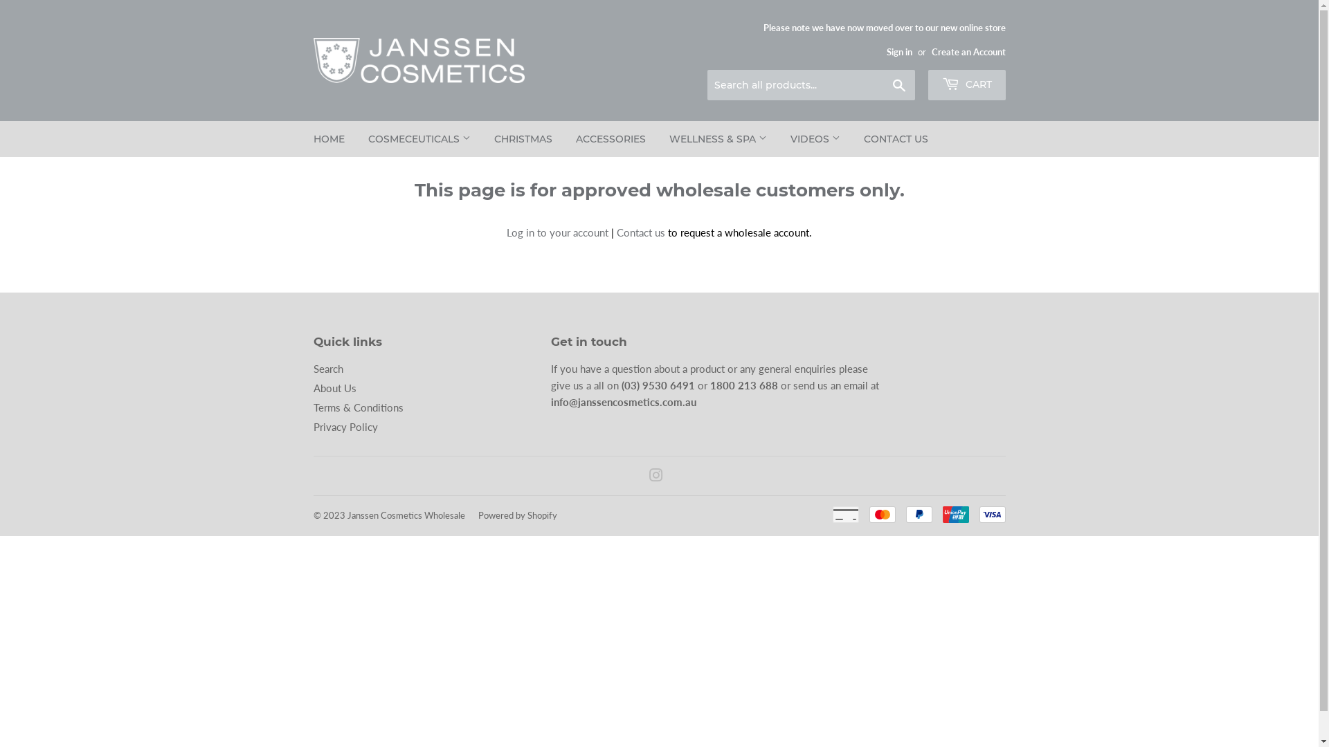 This screenshot has height=747, width=1329. What do you see at coordinates (641, 232) in the screenshot?
I see `Contact us` at bounding box center [641, 232].